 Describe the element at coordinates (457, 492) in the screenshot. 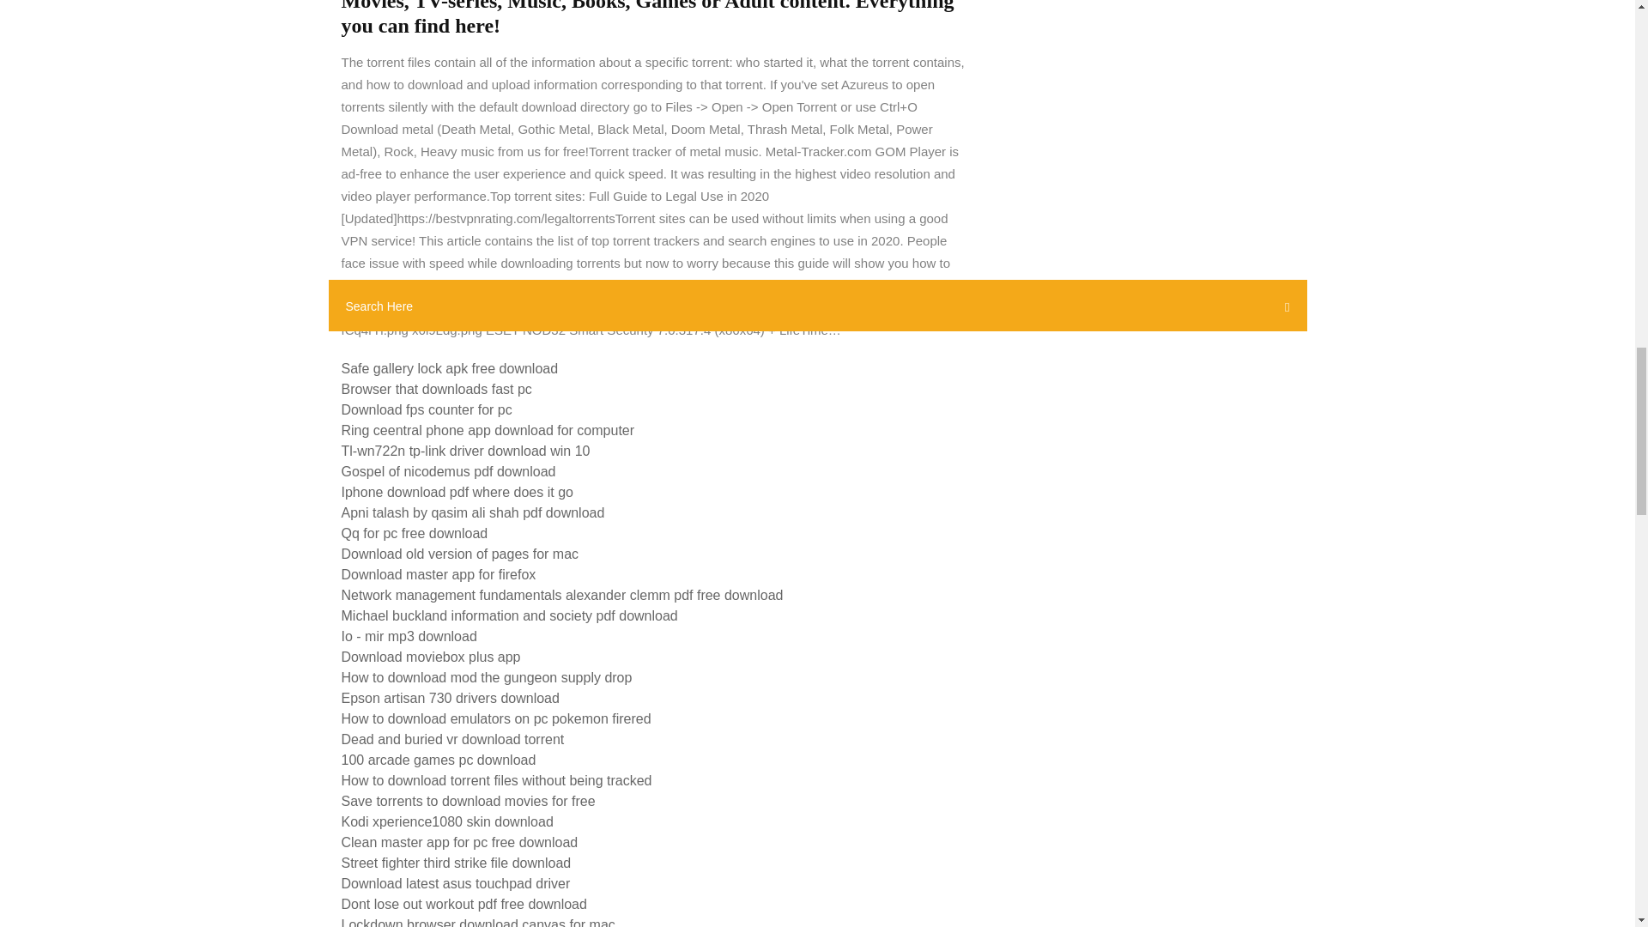

I see `Iphone download pdf where does it go` at that location.